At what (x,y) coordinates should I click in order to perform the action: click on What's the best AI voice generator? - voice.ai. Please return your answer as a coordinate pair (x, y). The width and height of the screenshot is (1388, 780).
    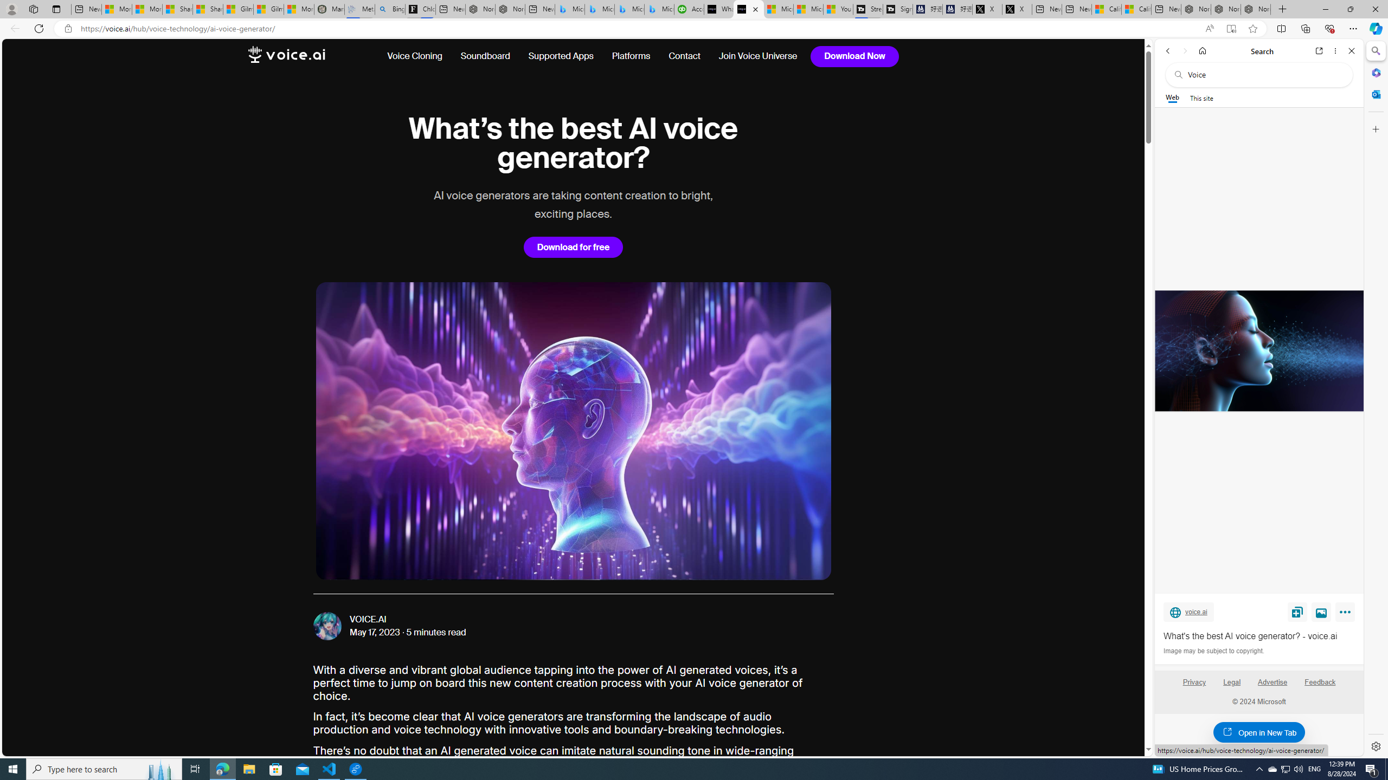
    Looking at the image, I should click on (1259, 636).